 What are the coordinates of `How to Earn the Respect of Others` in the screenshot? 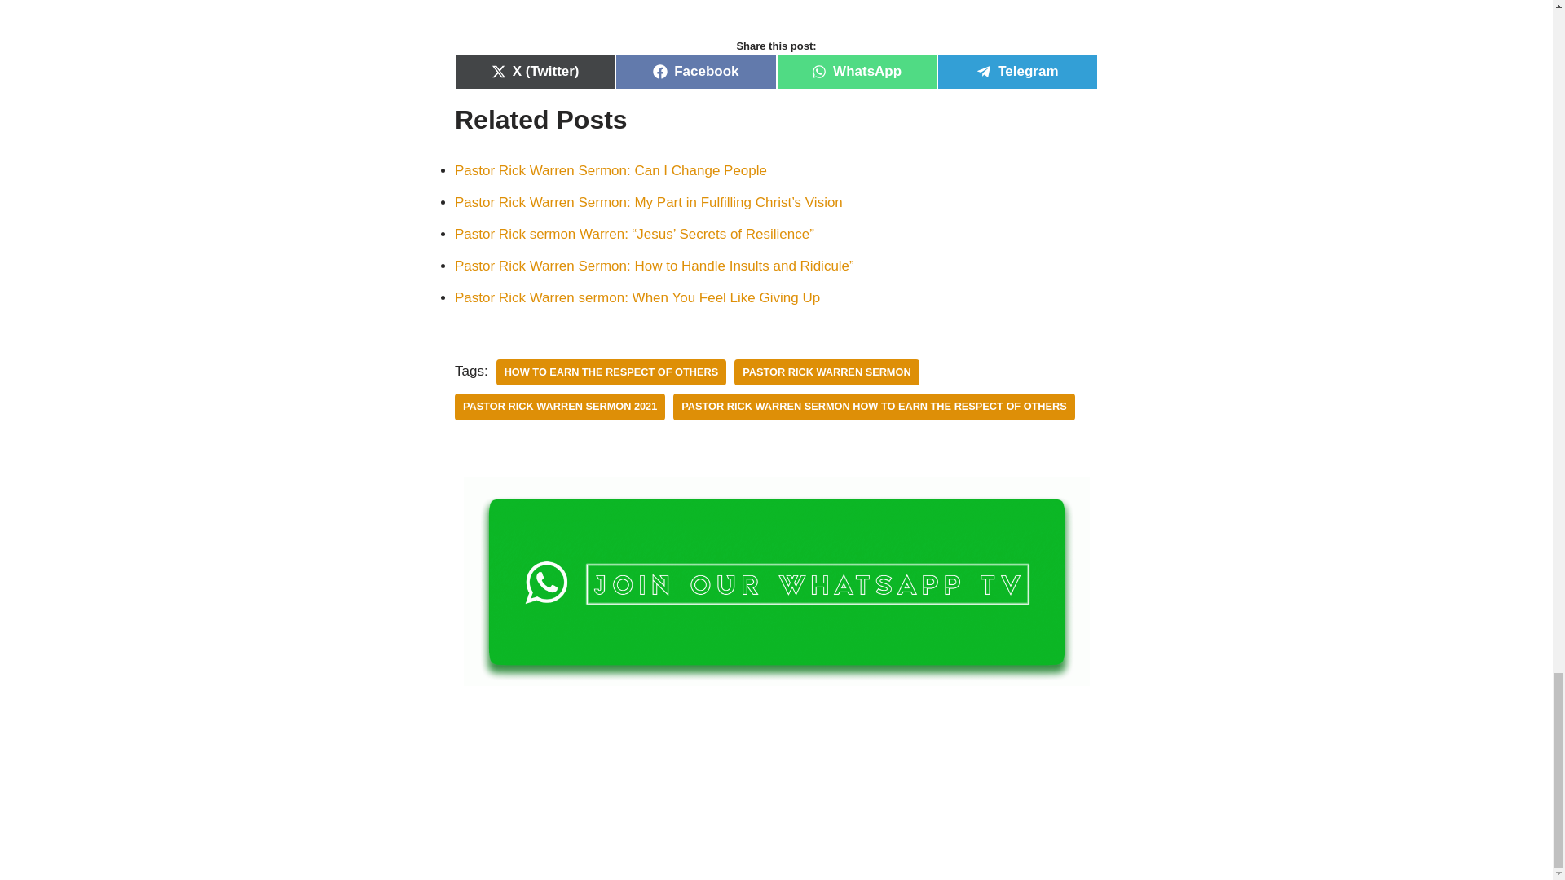 It's located at (611, 372).